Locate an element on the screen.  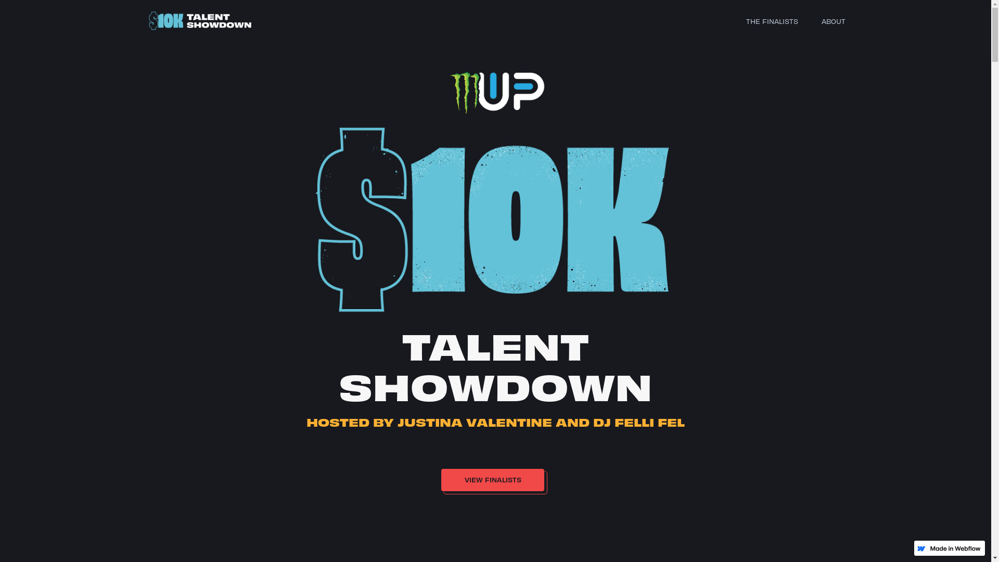
THE FINALISTS is located at coordinates (772, 21).